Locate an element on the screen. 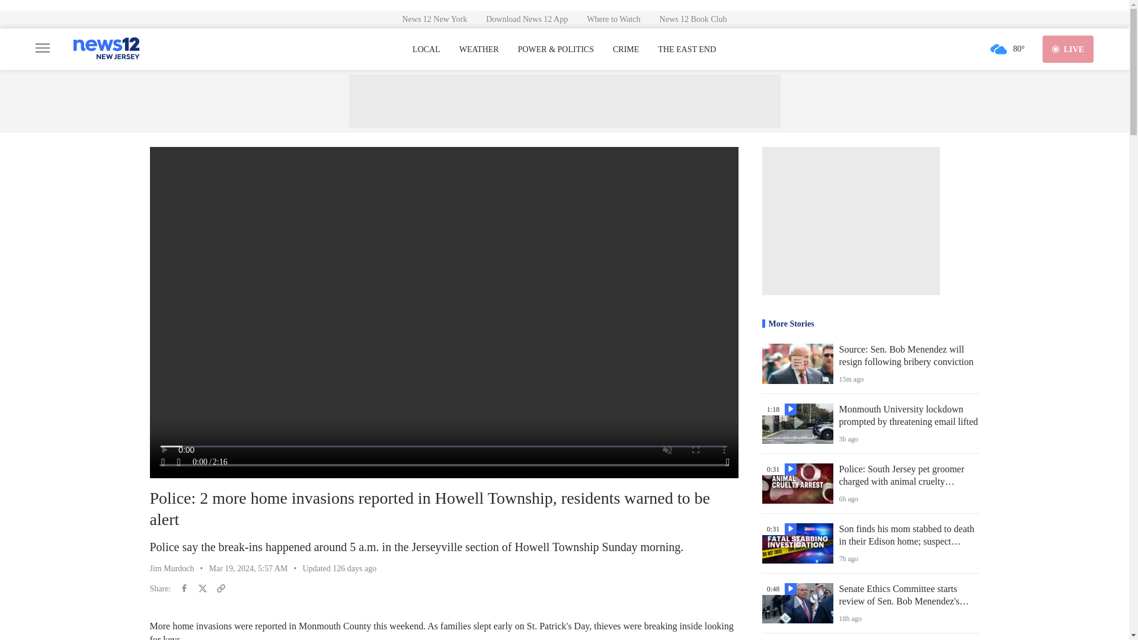 The height and width of the screenshot is (640, 1138). LIVE is located at coordinates (1068, 49).